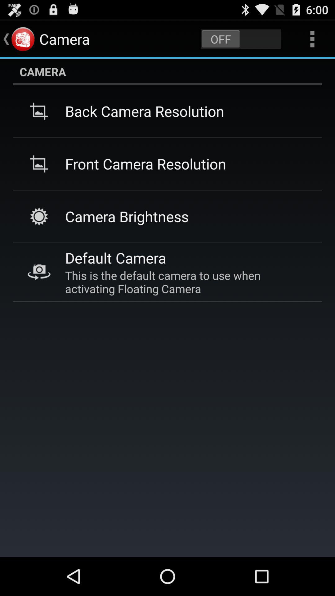  What do you see at coordinates (186, 282) in the screenshot?
I see `open the this is the app` at bounding box center [186, 282].